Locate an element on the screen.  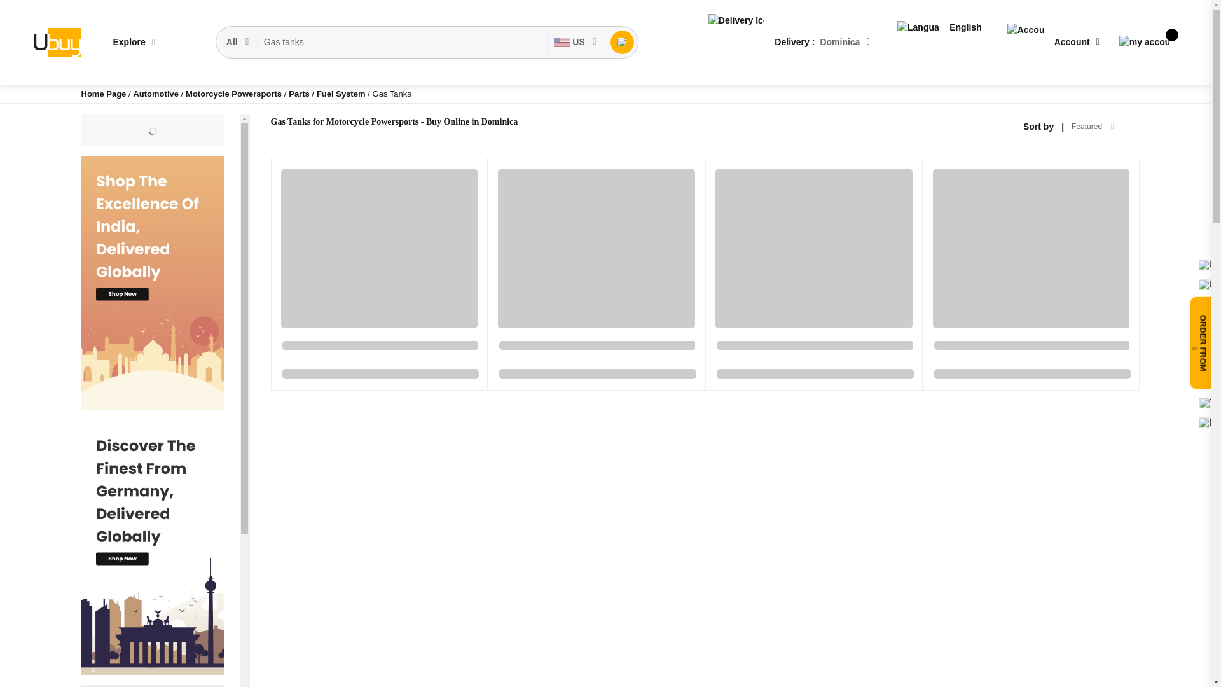
Home Page is located at coordinates (104, 94).